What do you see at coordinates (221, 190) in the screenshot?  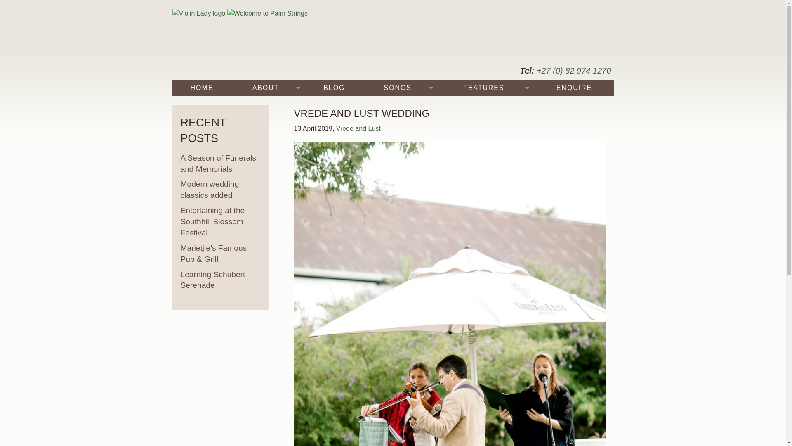 I see `Modern wedding classics added` at bounding box center [221, 190].